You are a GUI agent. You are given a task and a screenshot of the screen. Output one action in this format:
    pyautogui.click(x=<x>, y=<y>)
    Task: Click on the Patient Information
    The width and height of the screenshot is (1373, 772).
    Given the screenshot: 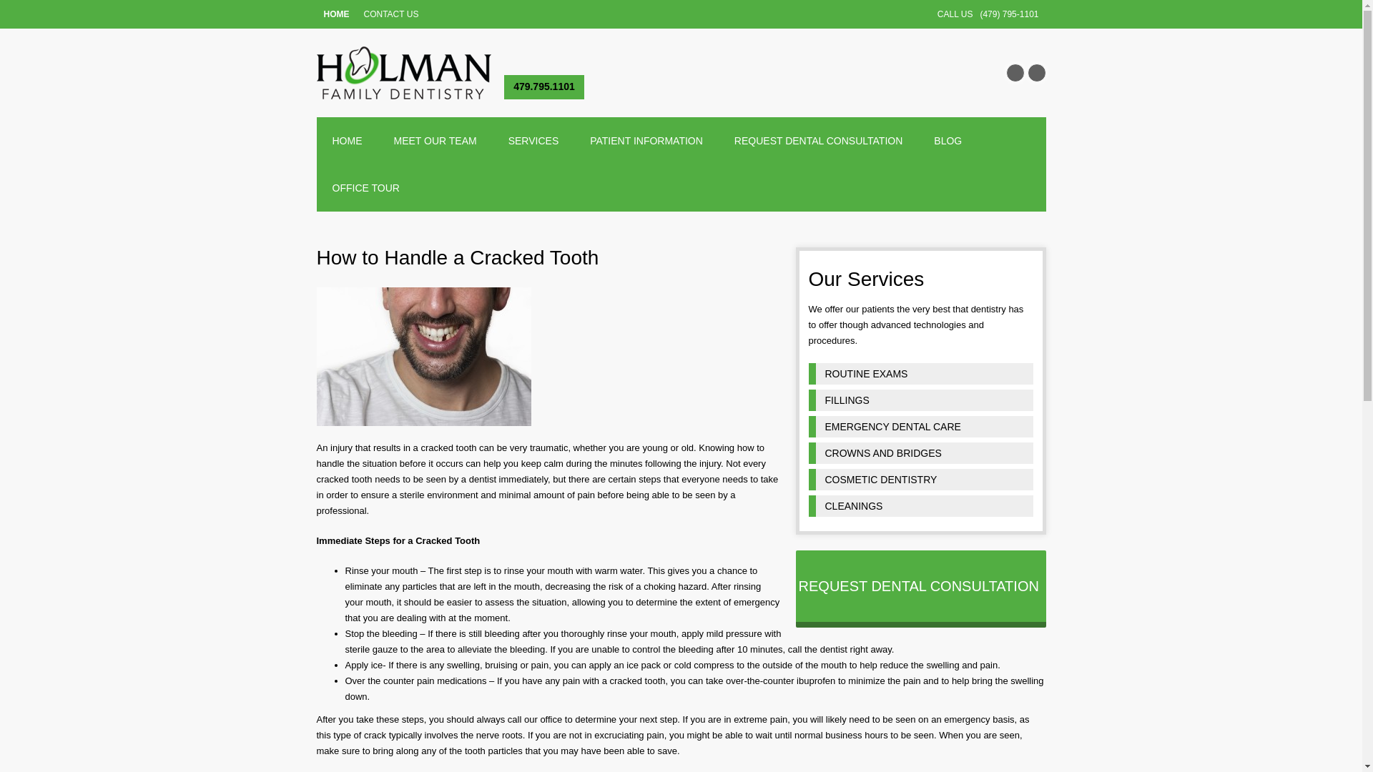 What is the action you would take?
    pyautogui.click(x=646, y=141)
    